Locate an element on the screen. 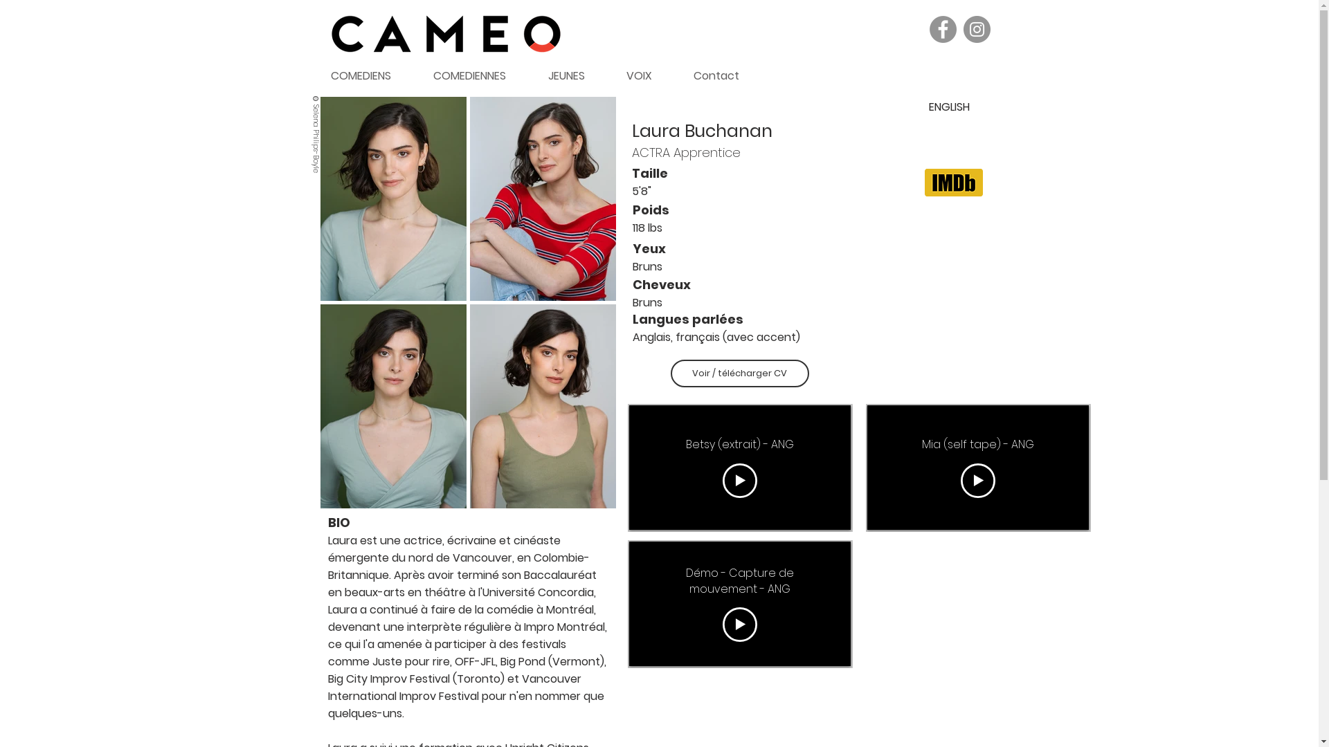  ENGLISH is located at coordinates (949, 107).